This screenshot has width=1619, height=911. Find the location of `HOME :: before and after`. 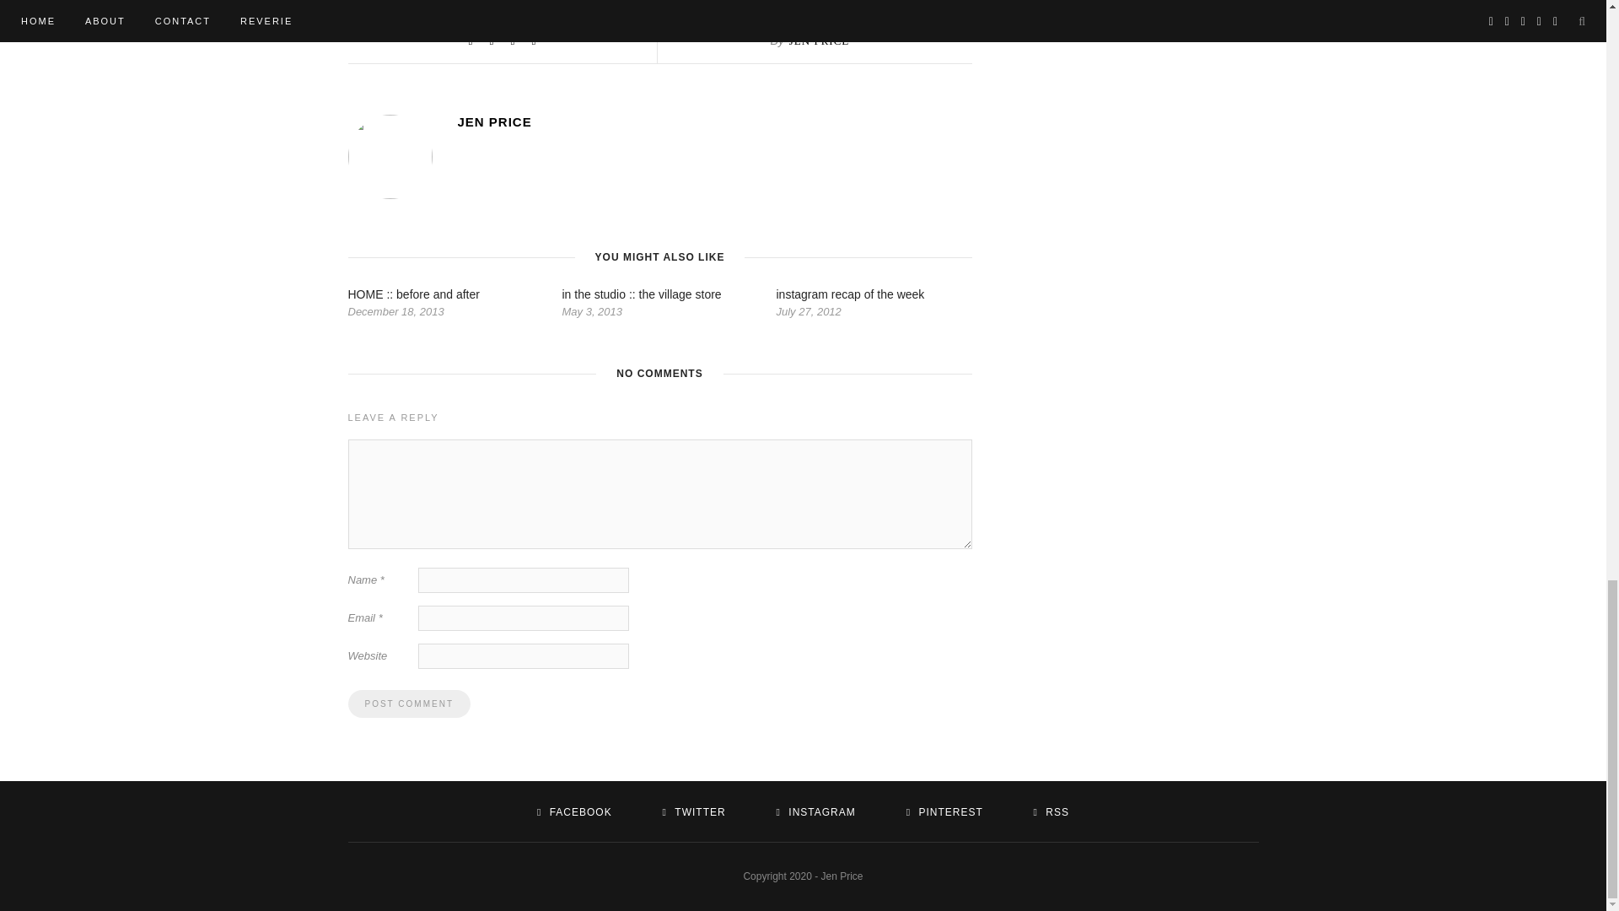

HOME :: before and after is located at coordinates (413, 294).